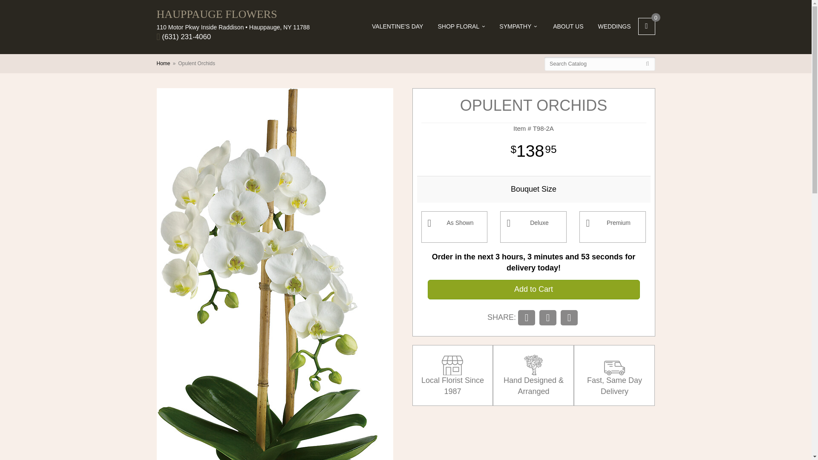 The image size is (818, 460). Describe the element at coordinates (233, 14) in the screenshot. I see `HAUPPAUGE FLOWERS` at that location.